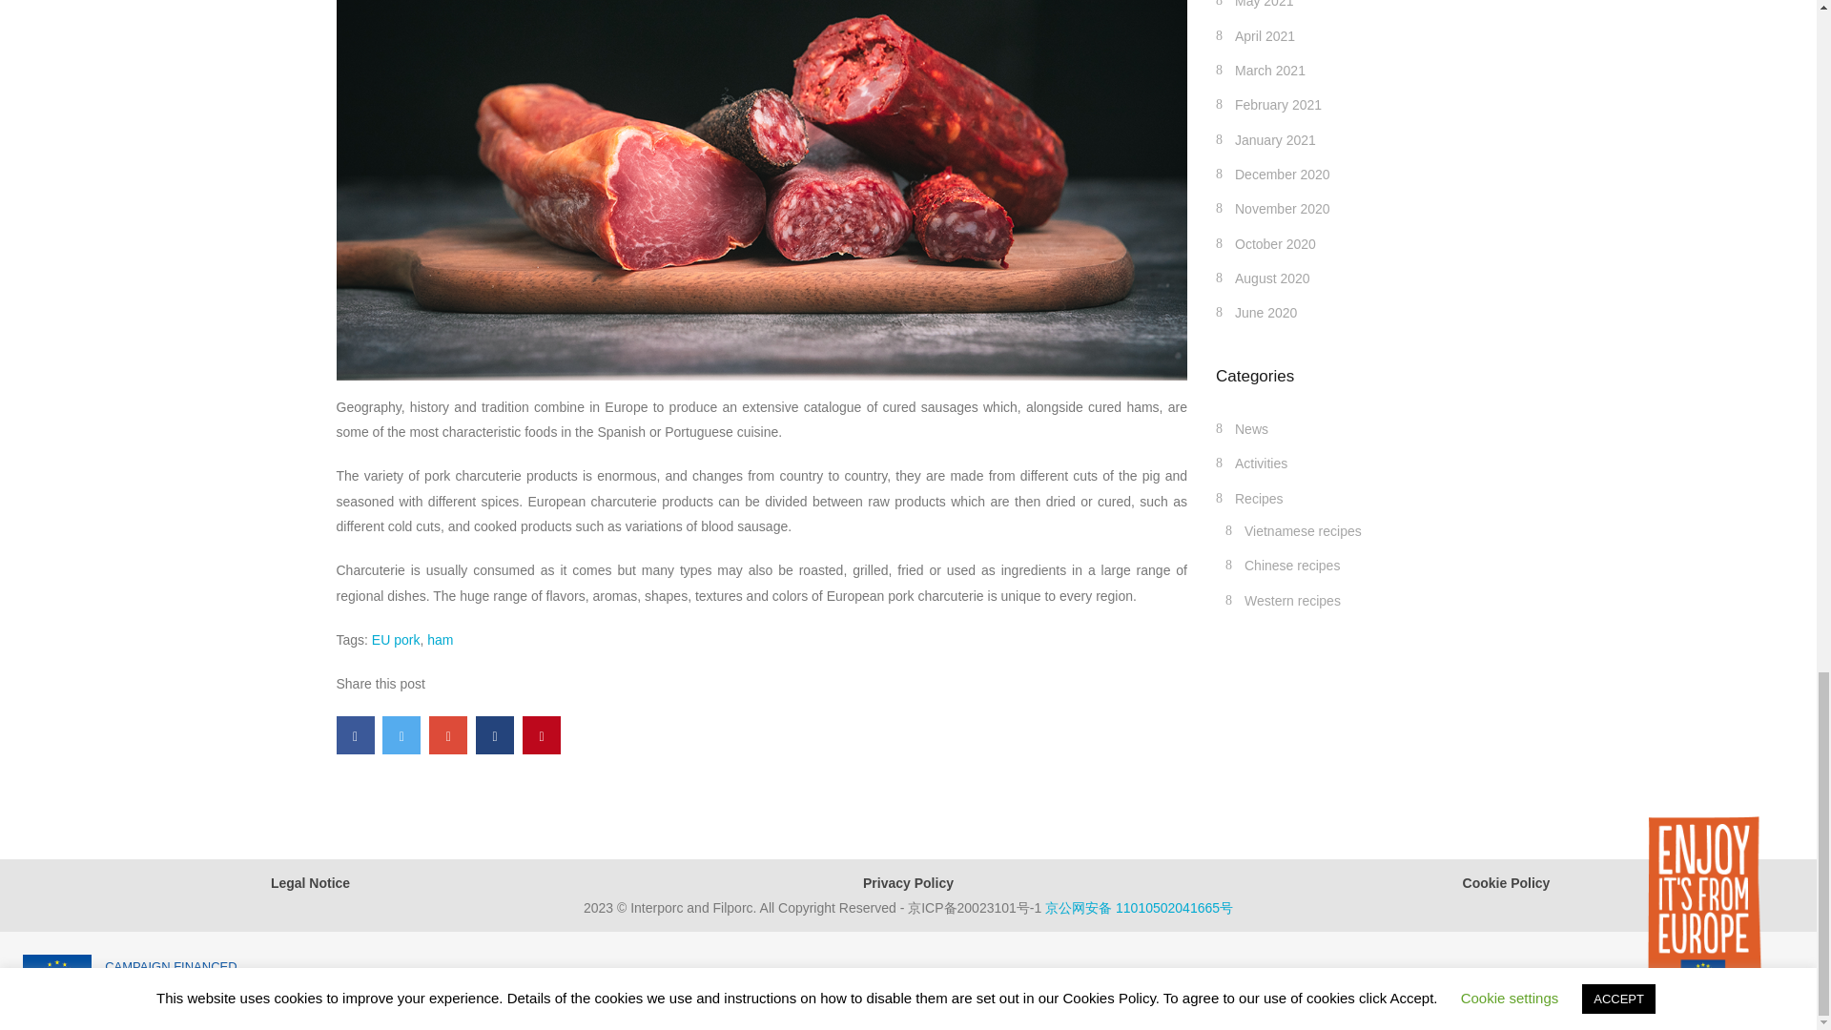 The image size is (1831, 1030). I want to click on ham, so click(439, 640).